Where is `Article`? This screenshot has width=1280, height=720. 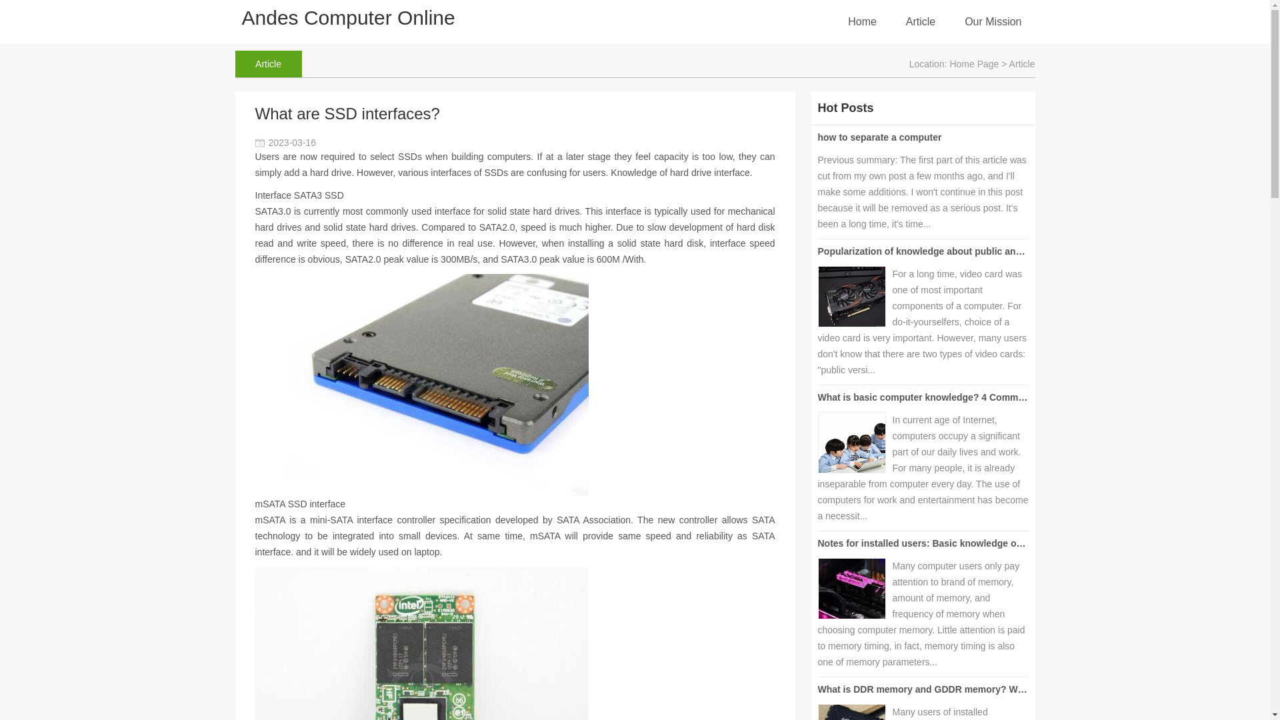 Article is located at coordinates (267, 63).